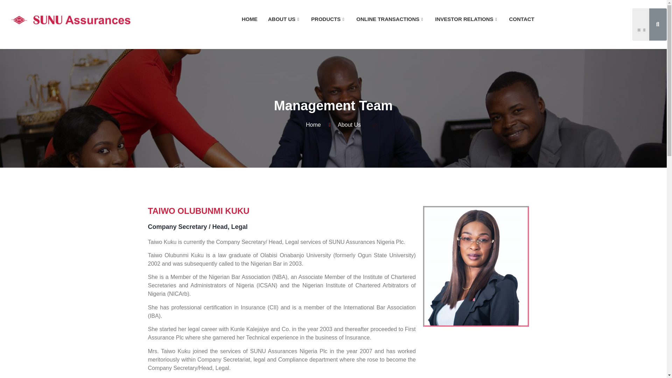 The image size is (672, 378). I want to click on CONTACT, so click(521, 19).